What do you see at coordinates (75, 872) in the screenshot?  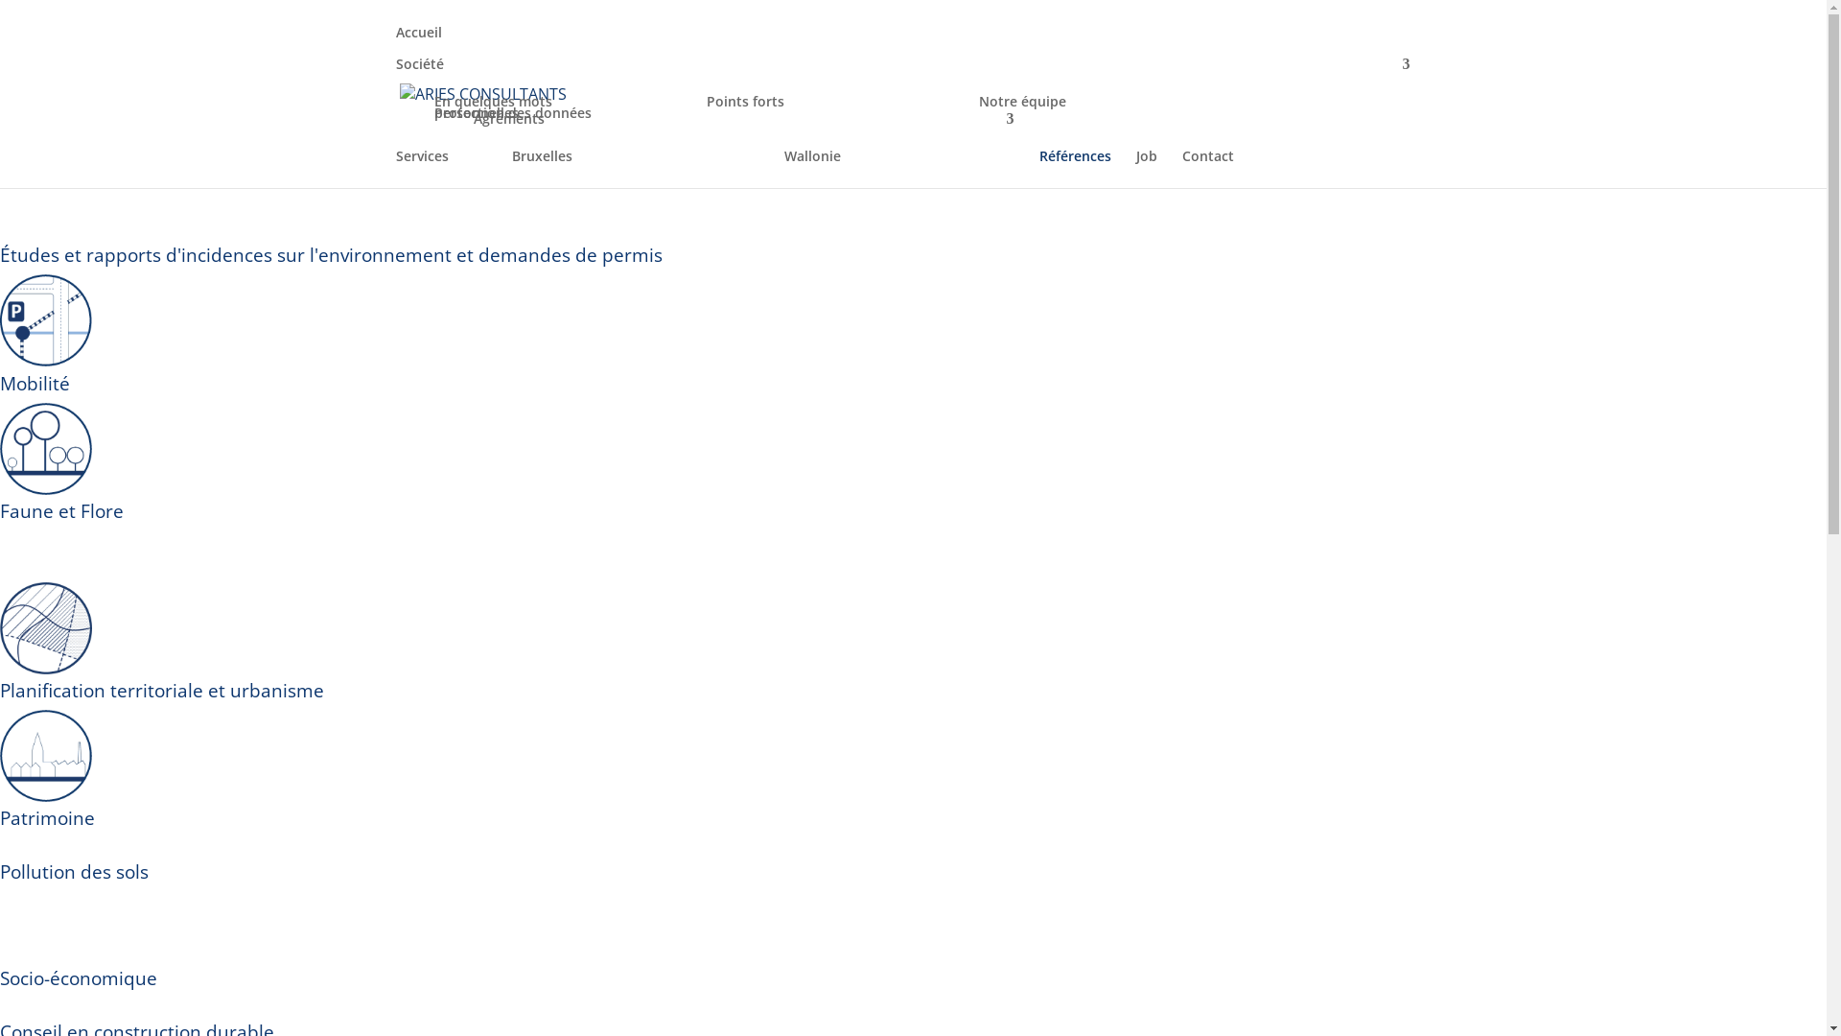 I see `Pollution des sols` at bounding box center [75, 872].